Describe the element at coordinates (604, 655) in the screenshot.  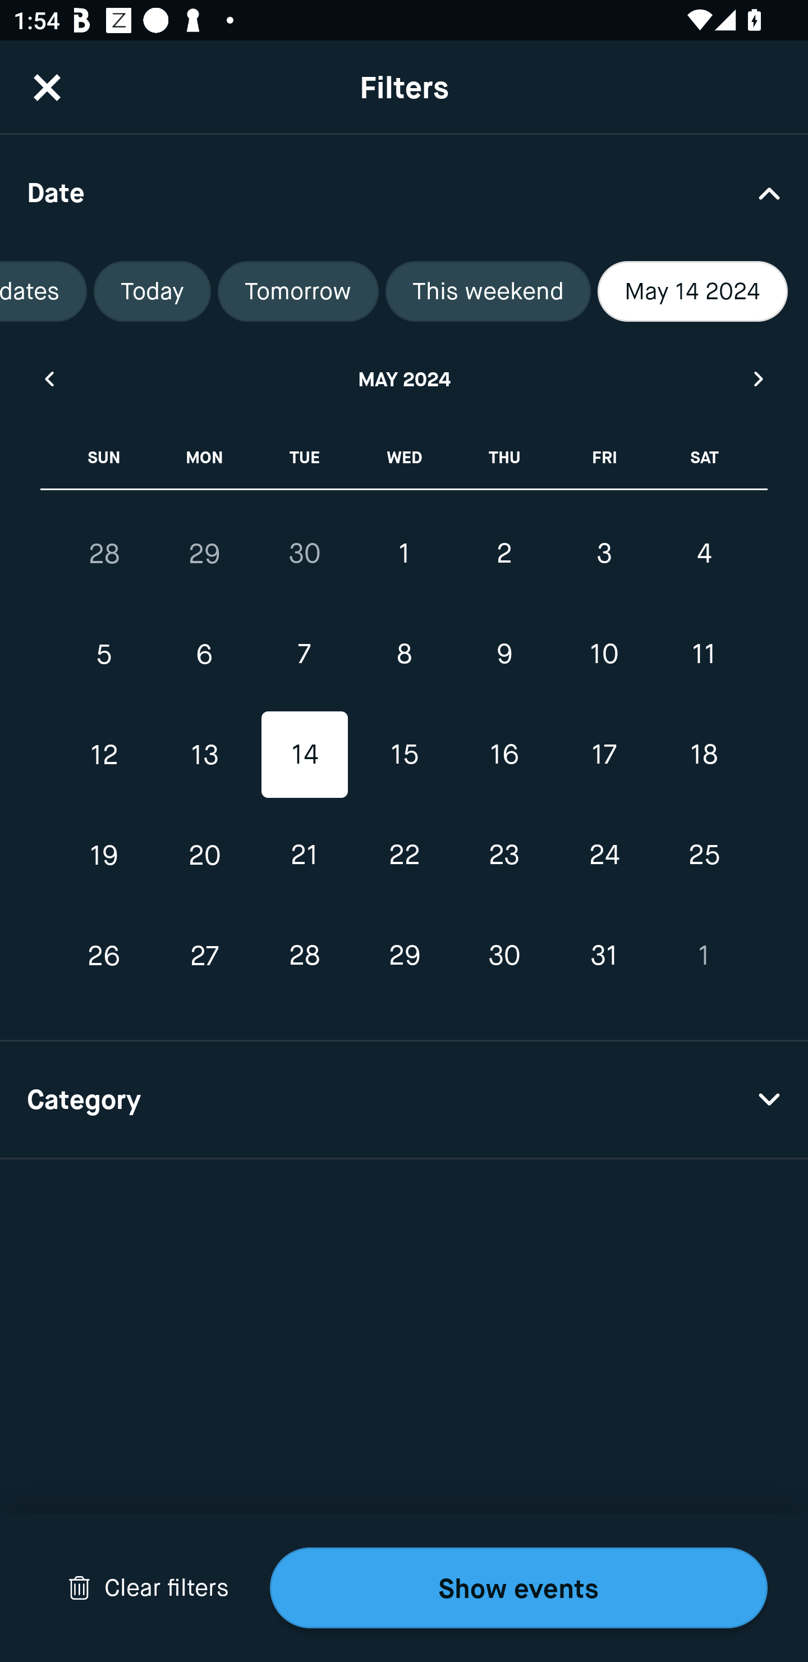
I see `10` at that location.